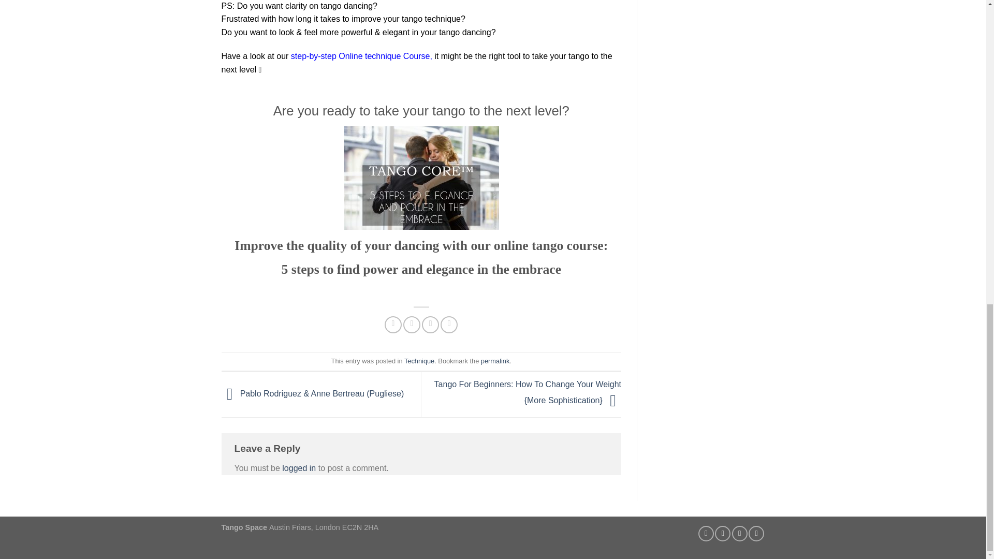 The image size is (994, 559). What do you see at coordinates (419, 361) in the screenshot?
I see `Technique` at bounding box center [419, 361].